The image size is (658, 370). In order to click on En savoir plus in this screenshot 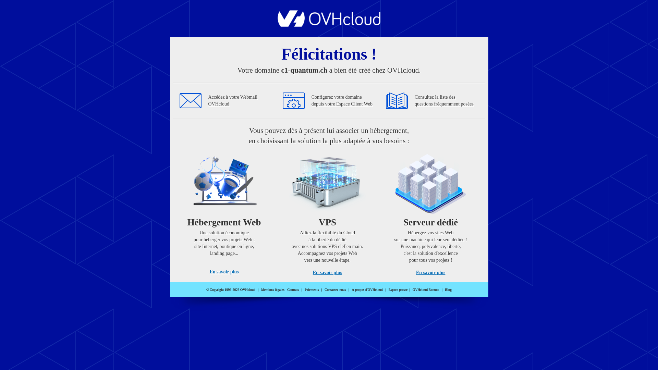, I will do `click(224, 272)`.